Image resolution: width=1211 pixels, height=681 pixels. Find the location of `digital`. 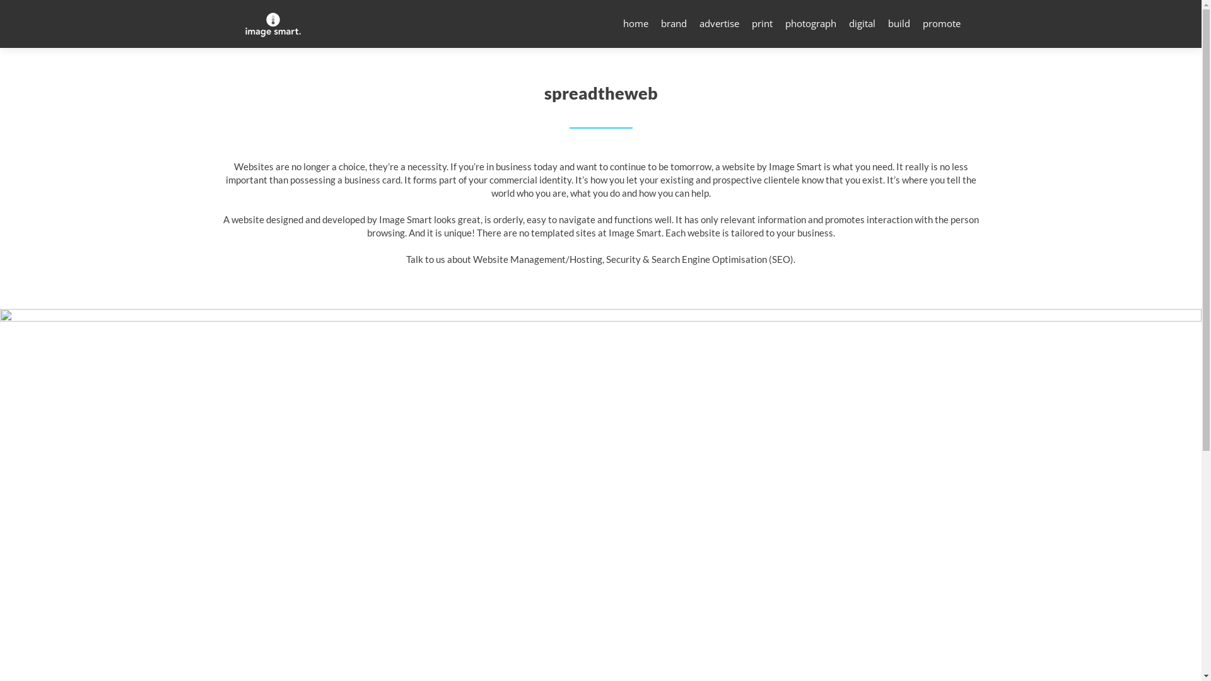

digital is located at coordinates (862, 24).